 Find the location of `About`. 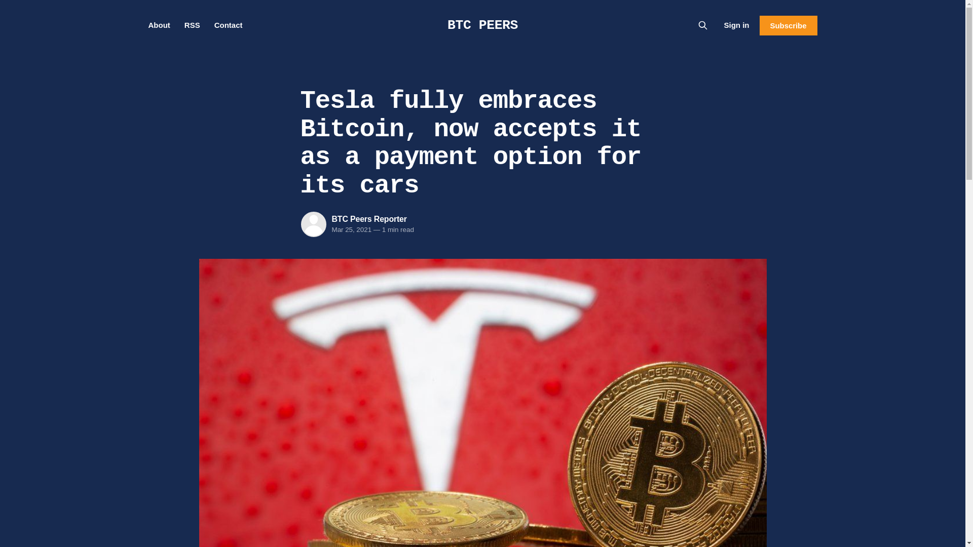

About is located at coordinates (158, 25).